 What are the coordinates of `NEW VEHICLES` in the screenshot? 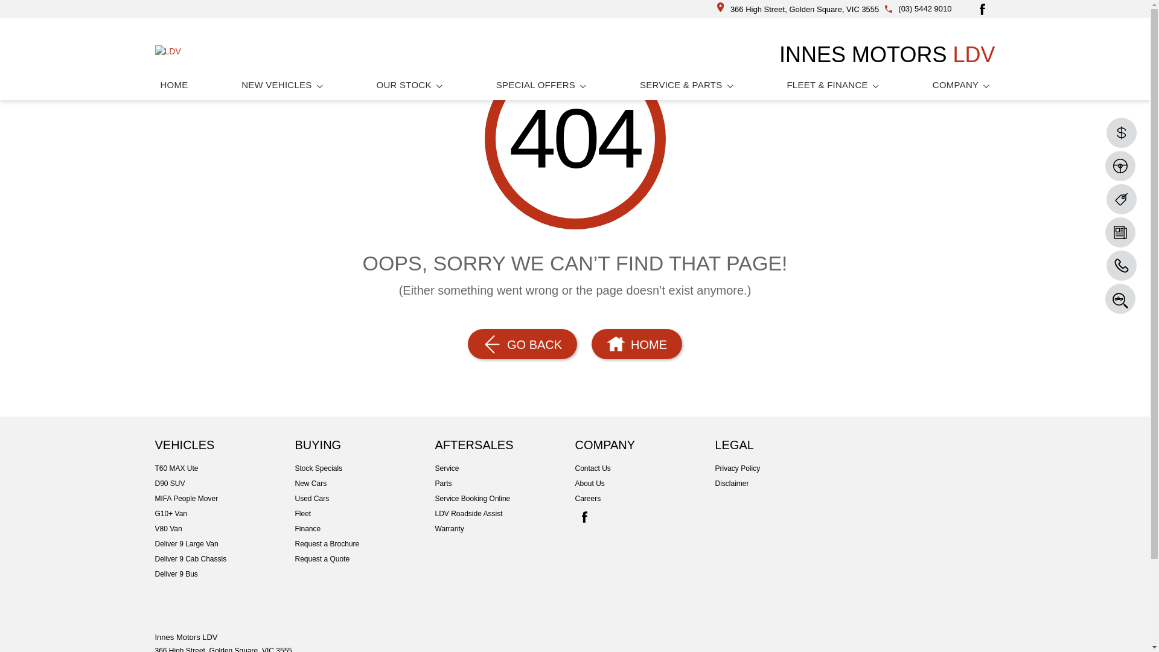 It's located at (283, 85).